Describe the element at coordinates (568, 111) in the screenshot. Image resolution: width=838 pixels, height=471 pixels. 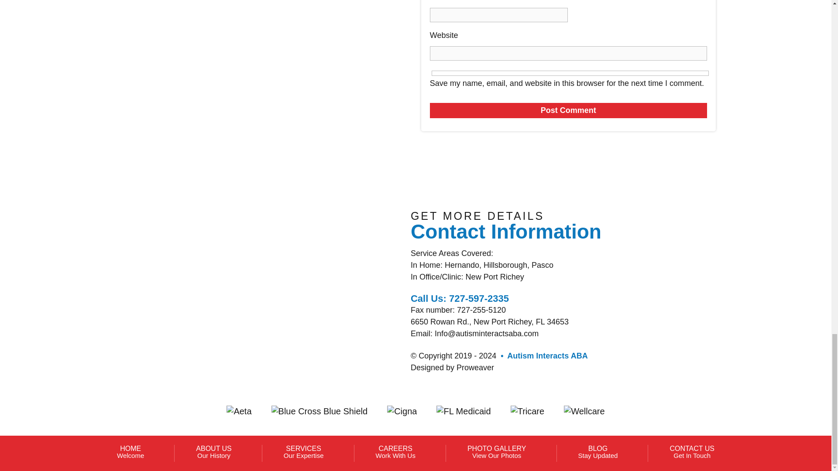
I see `Post Comment` at that location.